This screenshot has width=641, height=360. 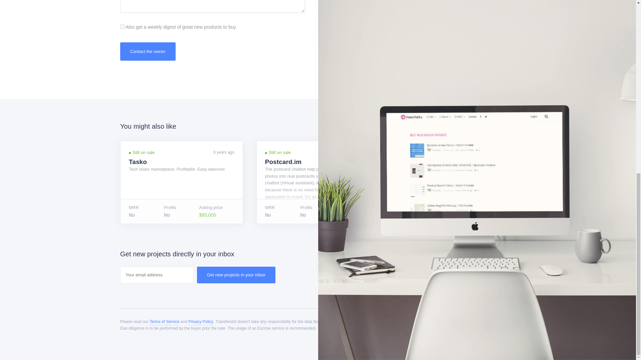 I want to click on Tasko is for sale, so click(x=182, y=182).